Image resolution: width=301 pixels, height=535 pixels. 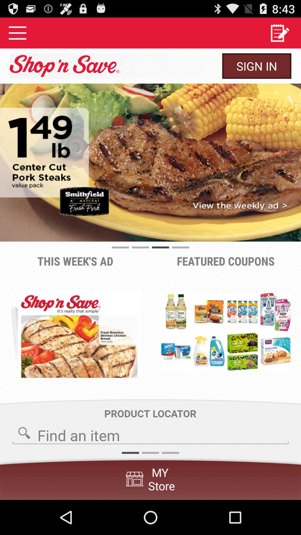 I want to click on tap the item to the left of the featured coupons item, so click(x=79, y=334).